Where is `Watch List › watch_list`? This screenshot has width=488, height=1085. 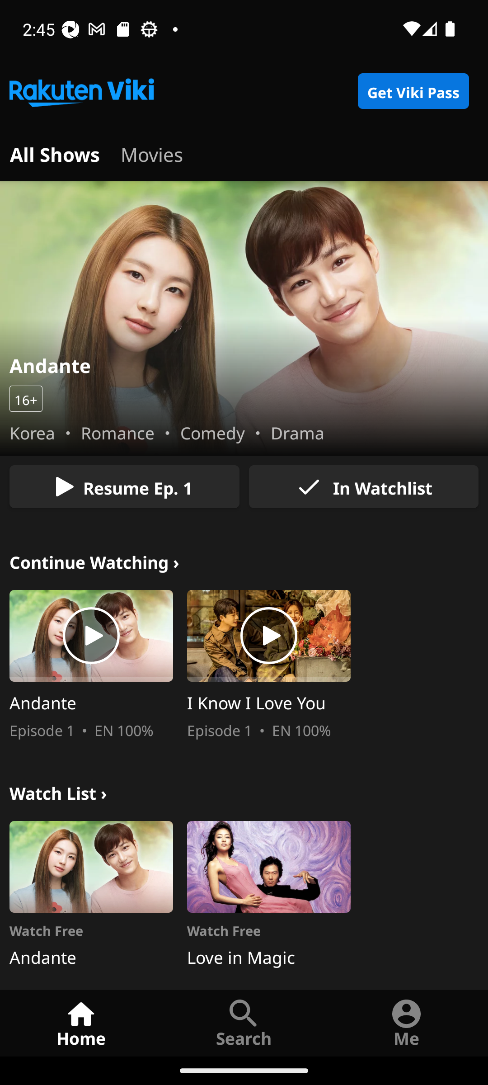
Watch List › watch_list is located at coordinates (58, 791).